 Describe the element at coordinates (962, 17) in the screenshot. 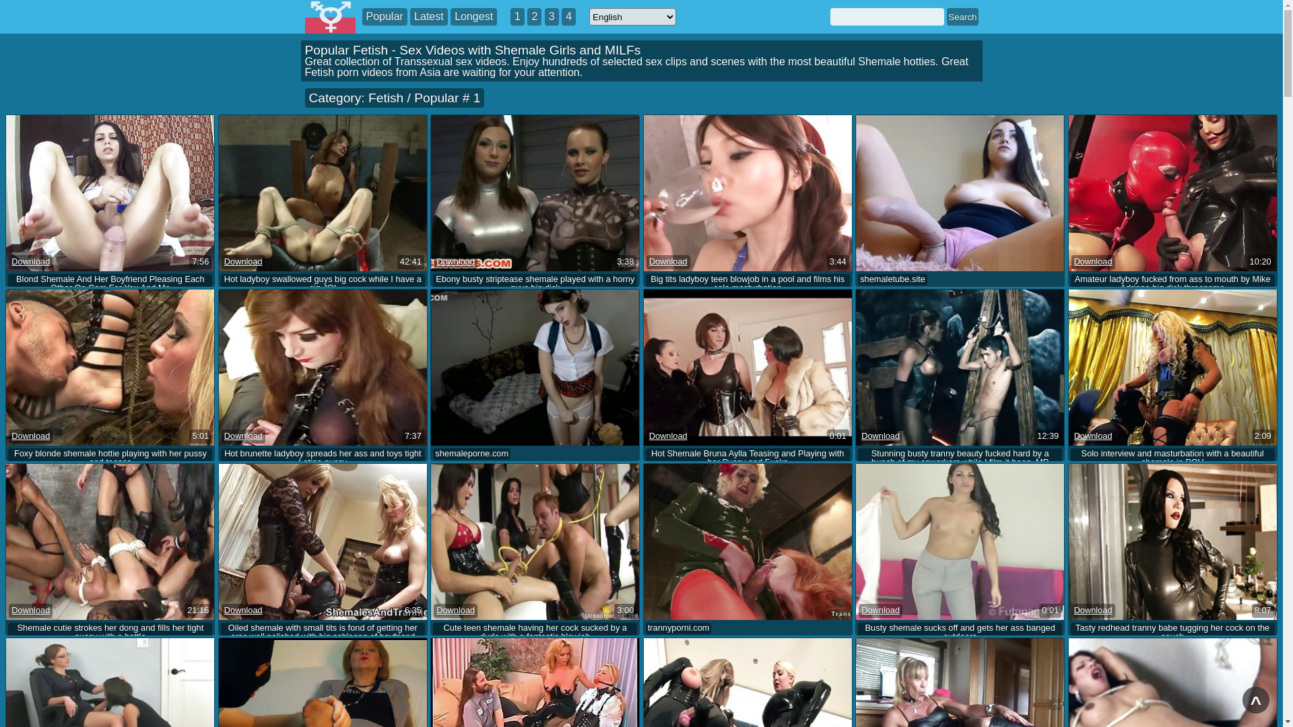

I see `Search` at that location.